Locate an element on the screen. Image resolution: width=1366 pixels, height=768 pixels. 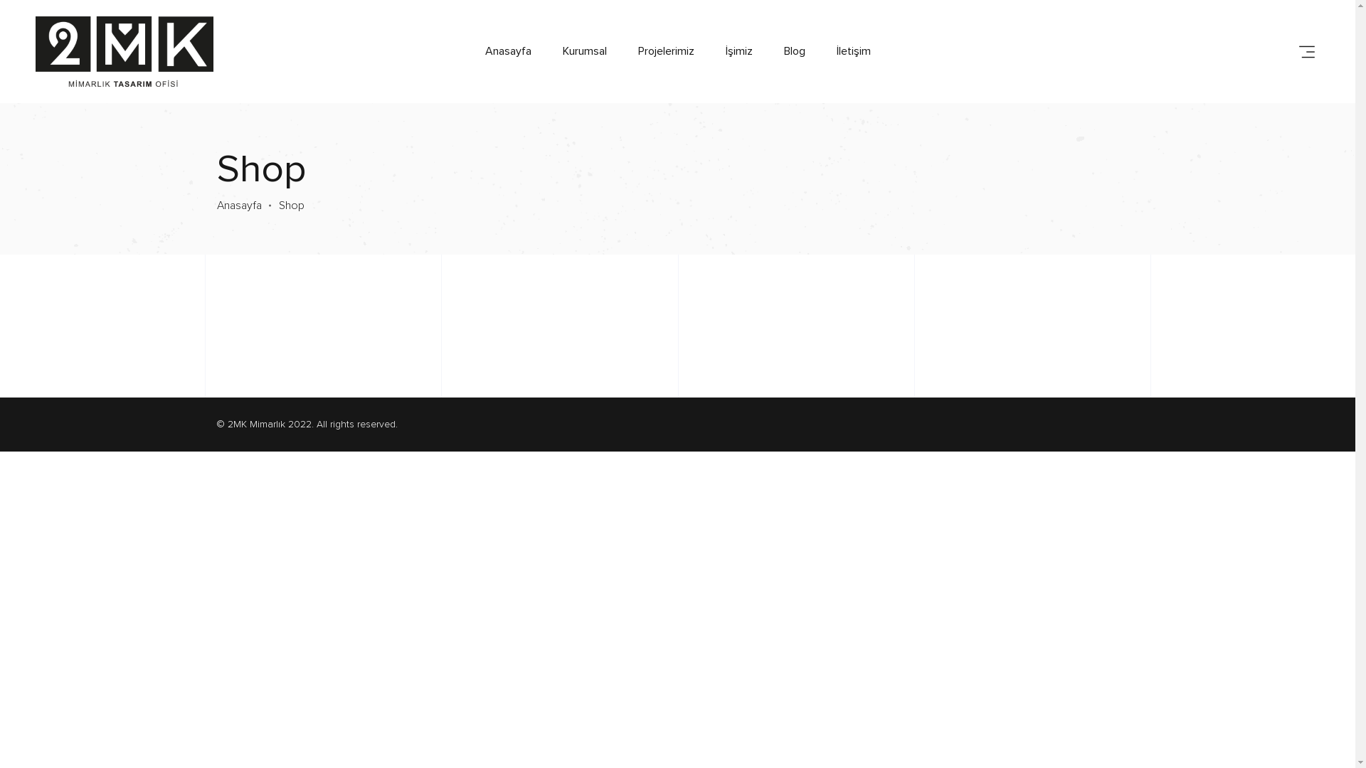
Anasayfa is located at coordinates (239, 206).